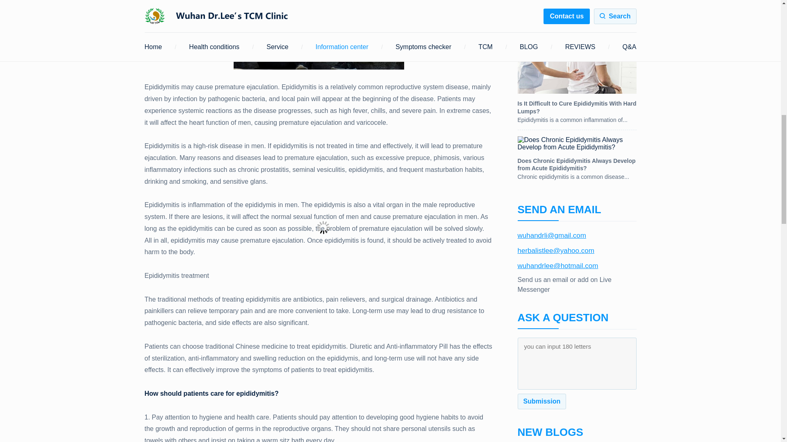  Describe the element at coordinates (576, 10) in the screenshot. I see `Can Epididymitis Lead to Testicular Necrosis?` at that location.